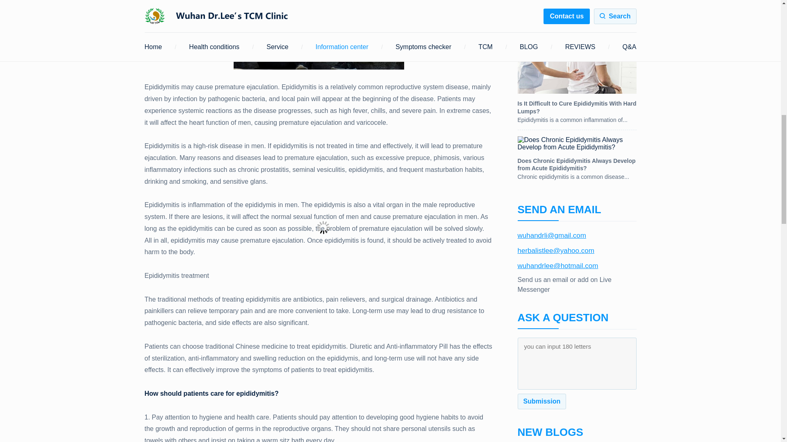  Describe the element at coordinates (576, 10) in the screenshot. I see `Can Epididymitis Lead to Testicular Necrosis?` at that location.